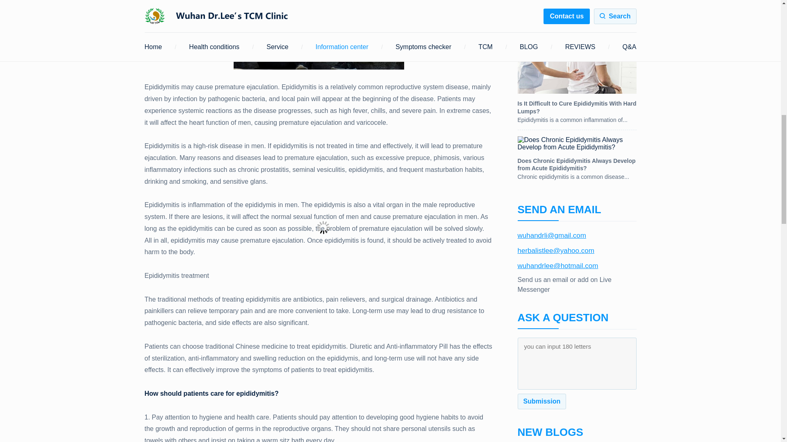  Describe the element at coordinates (576, 10) in the screenshot. I see `Can Epididymitis Lead to Testicular Necrosis?` at that location.